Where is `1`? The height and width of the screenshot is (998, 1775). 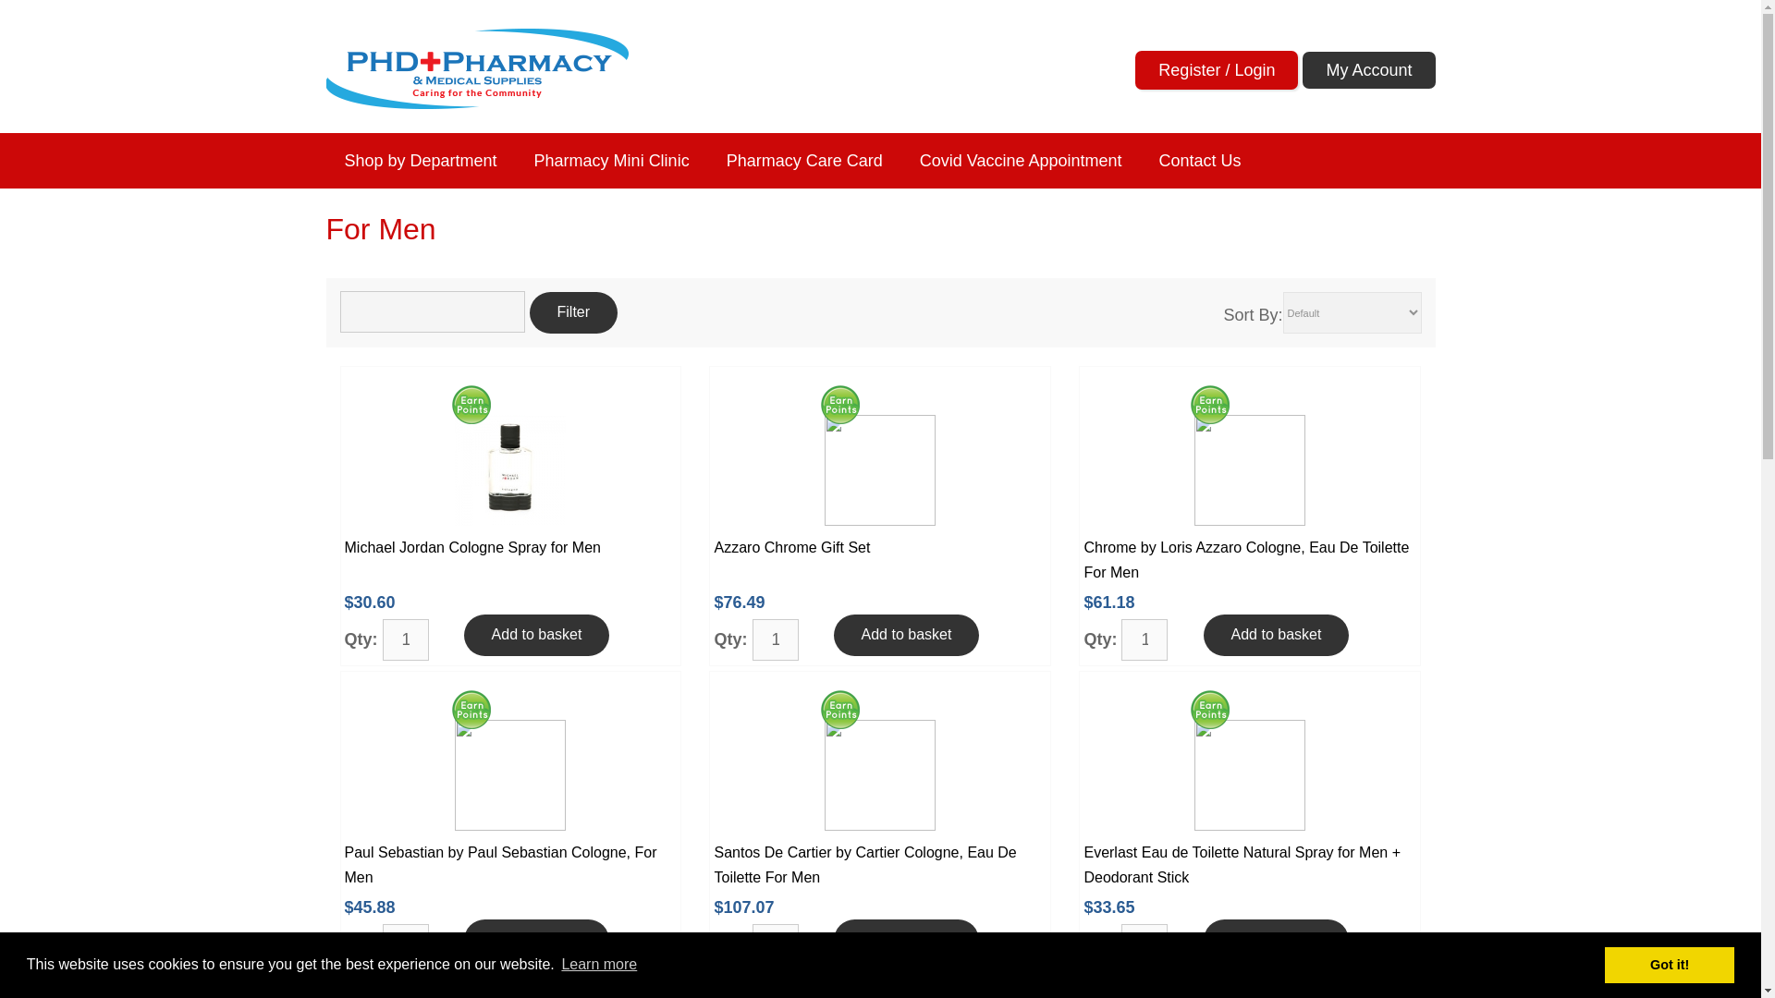 1 is located at coordinates (406, 639).